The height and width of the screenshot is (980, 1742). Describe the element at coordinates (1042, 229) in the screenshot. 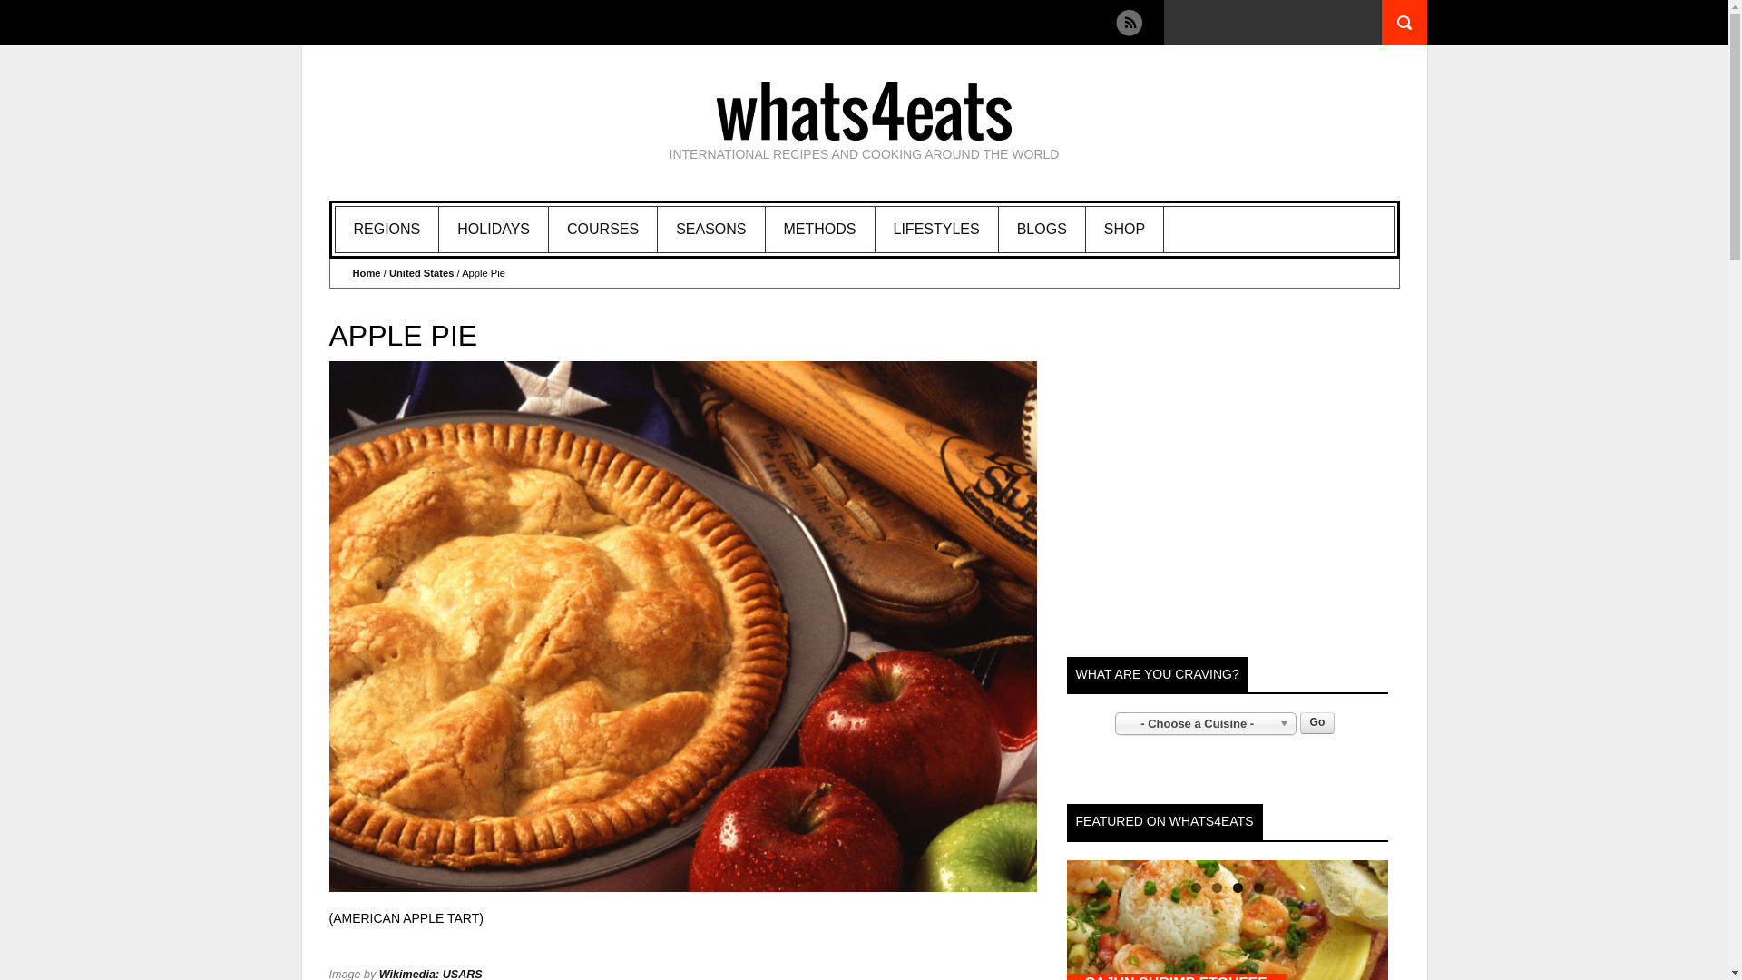

I see `BLOGS` at that location.